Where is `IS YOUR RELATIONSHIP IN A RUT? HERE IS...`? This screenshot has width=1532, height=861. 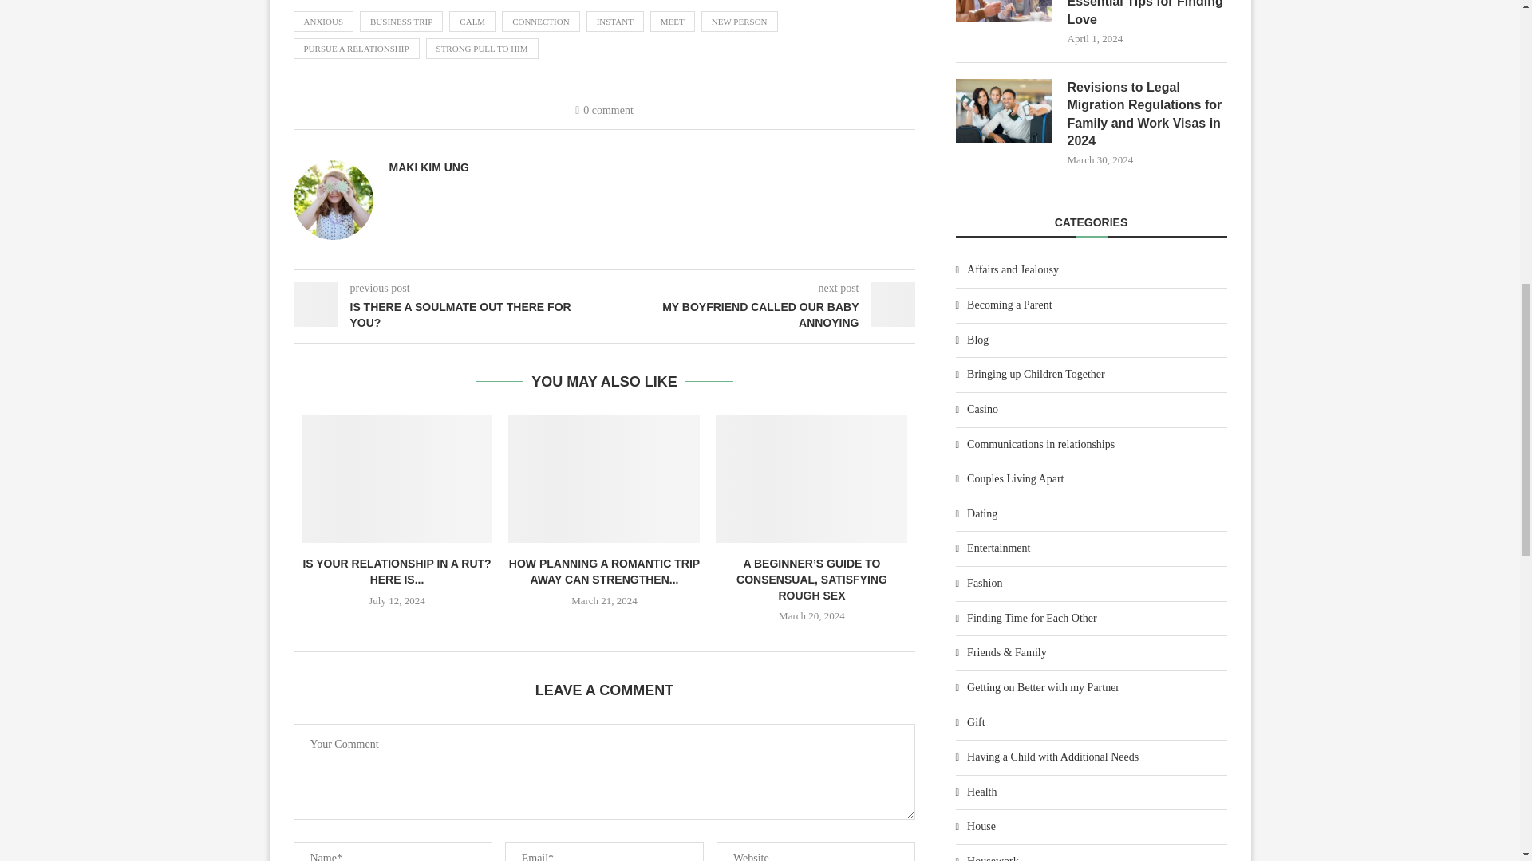
IS YOUR RELATIONSHIP IN A RUT? HERE IS... is located at coordinates (396, 571).